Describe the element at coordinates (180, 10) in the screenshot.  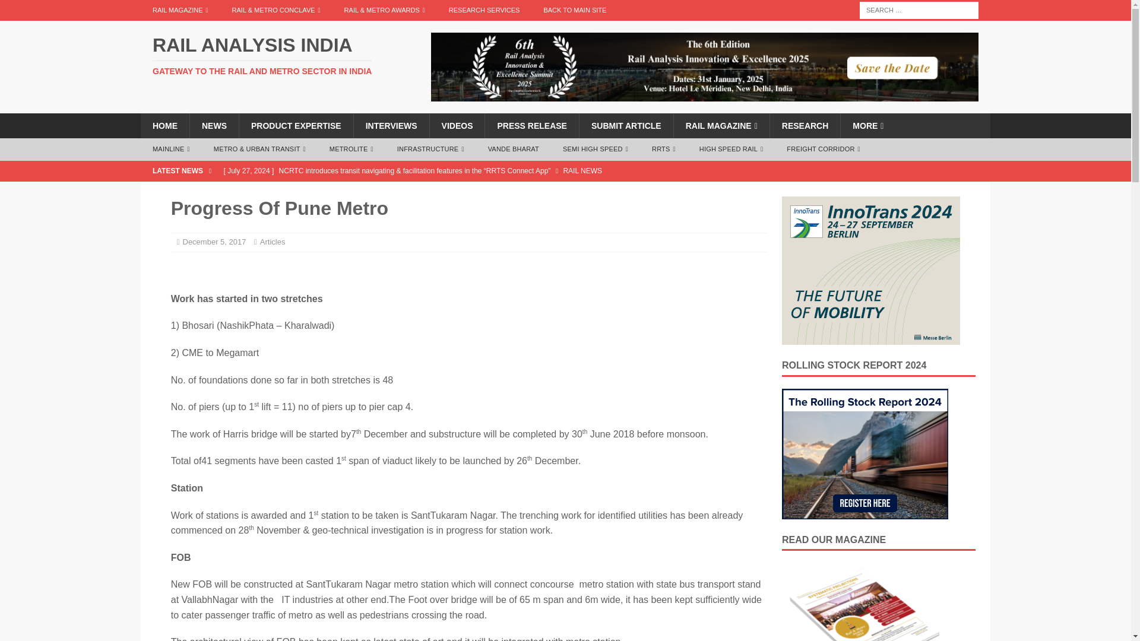
I see `RAIL MAGAZINE` at that location.